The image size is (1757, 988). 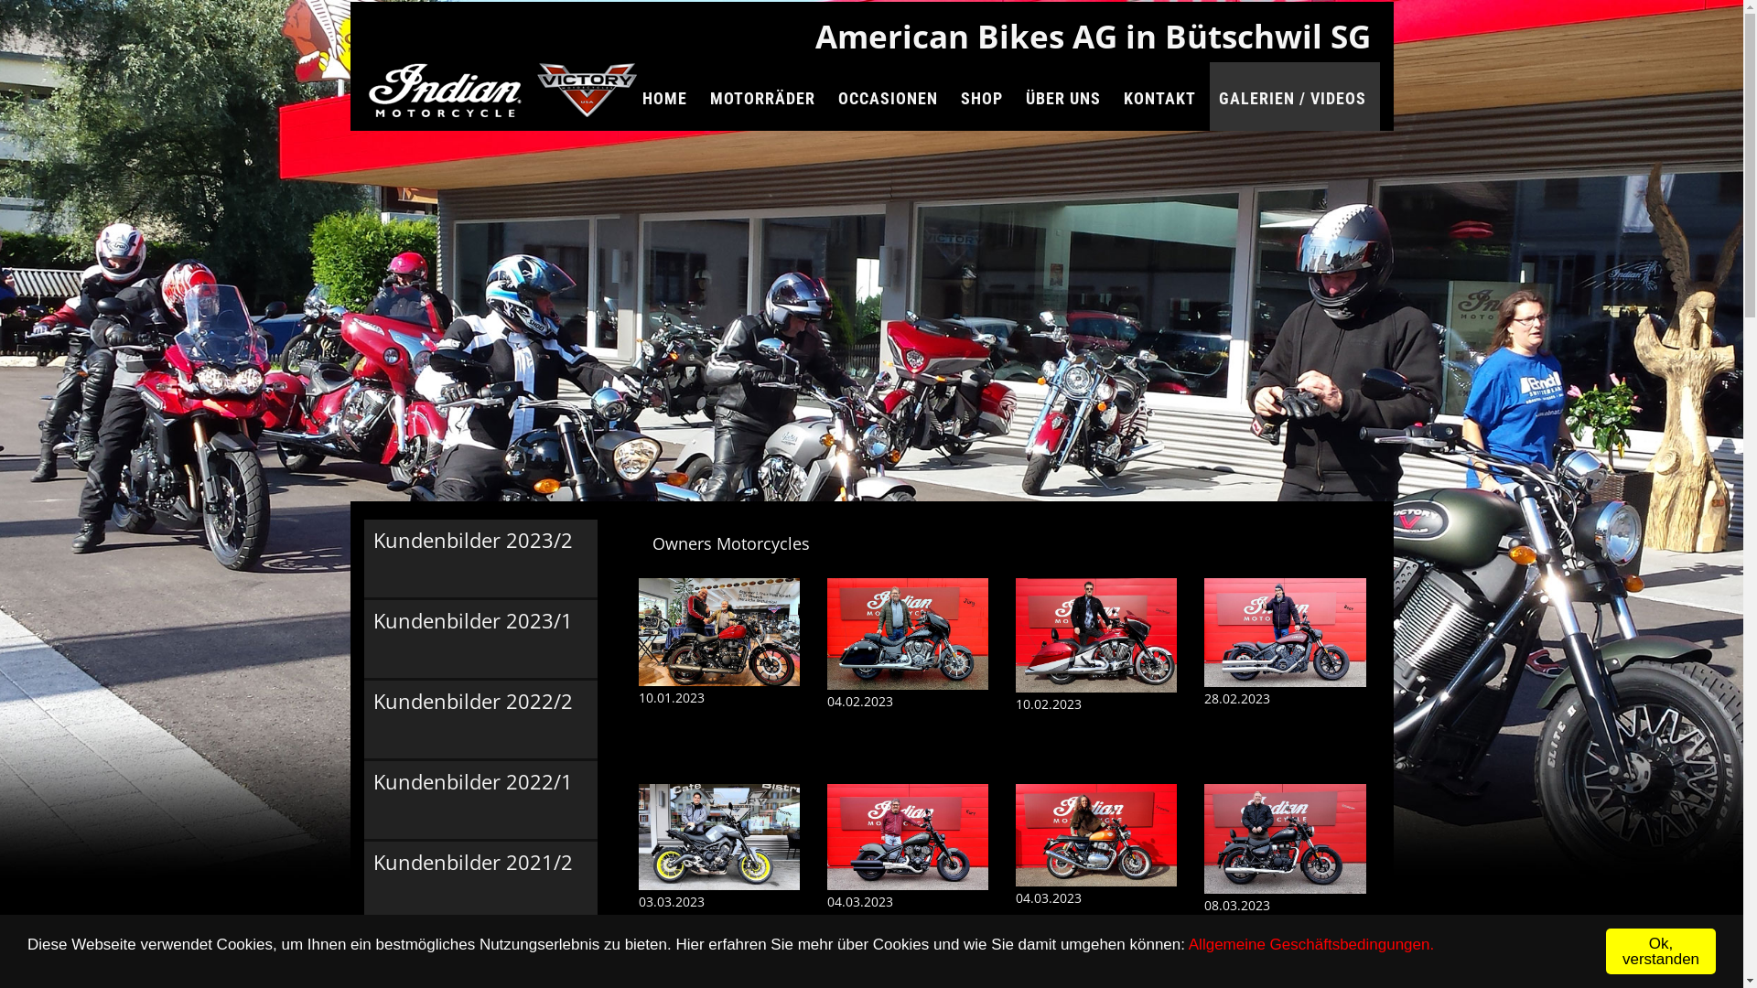 I want to click on Kundenbilder 2022/2, so click(x=473, y=715).